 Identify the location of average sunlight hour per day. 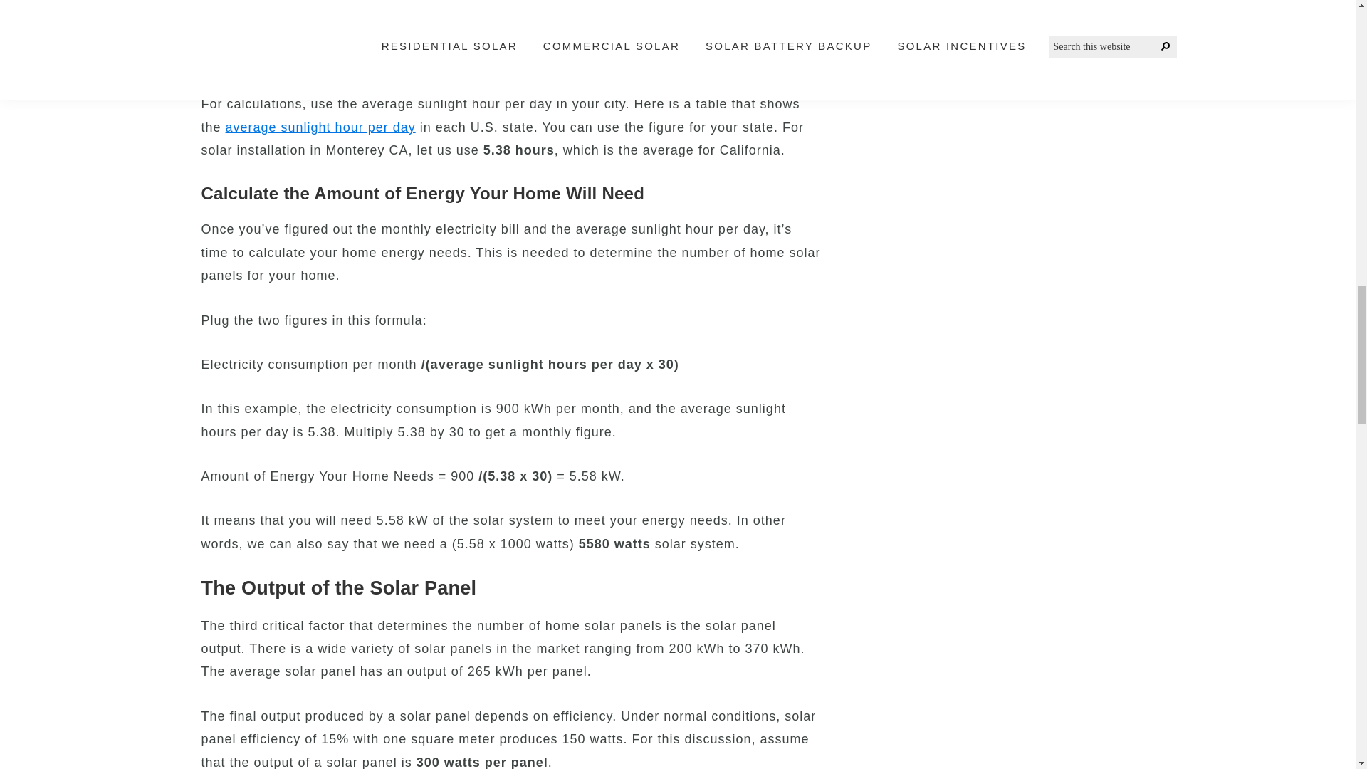
(320, 127).